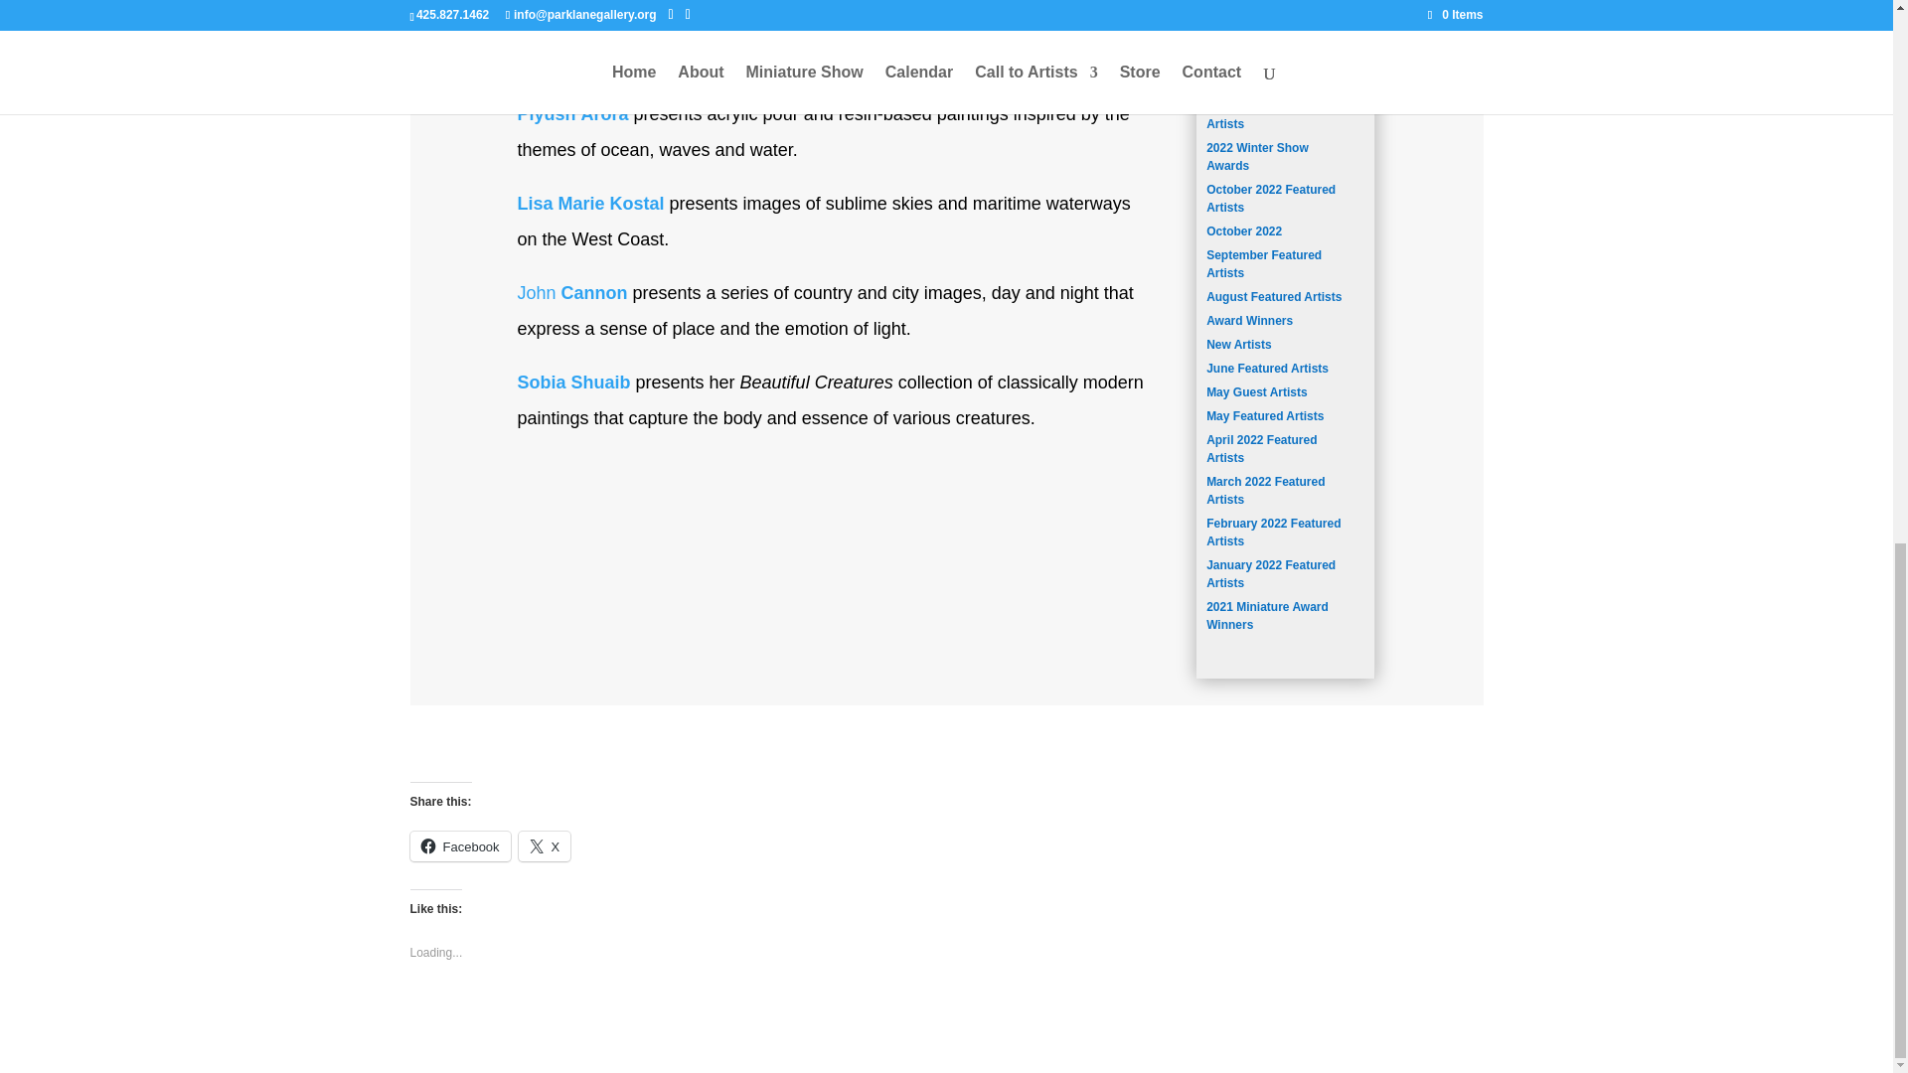  Describe the element at coordinates (1264, 415) in the screenshot. I see `May Featured Artists` at that location.